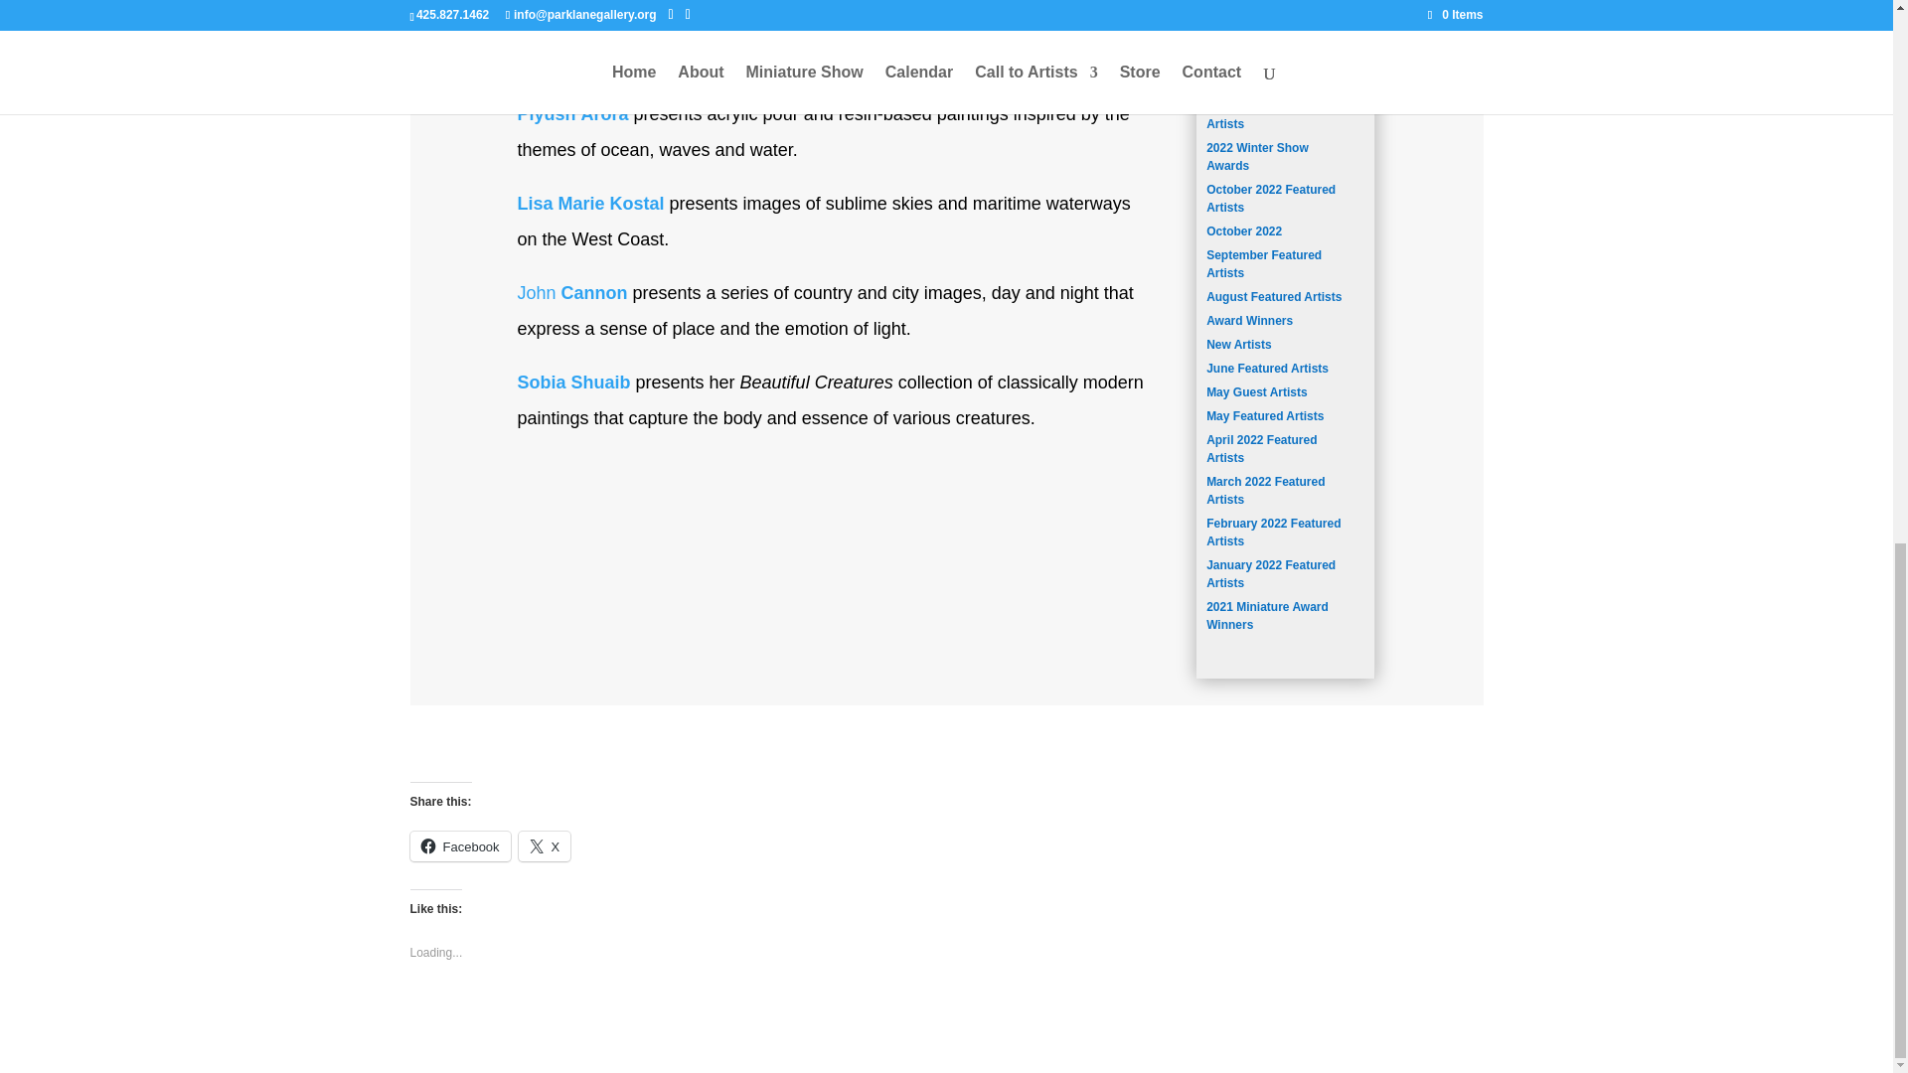  Describe the element at coordinates (1264, 415) in the screenshot. I see `May Featured Artists` at that location.